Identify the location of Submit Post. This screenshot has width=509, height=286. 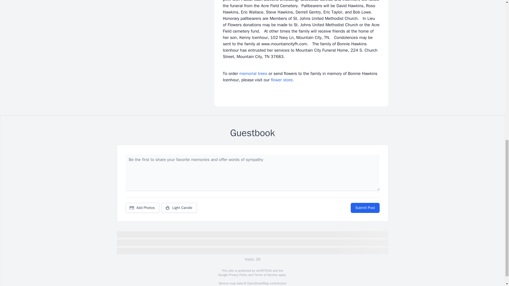
(365, 208).